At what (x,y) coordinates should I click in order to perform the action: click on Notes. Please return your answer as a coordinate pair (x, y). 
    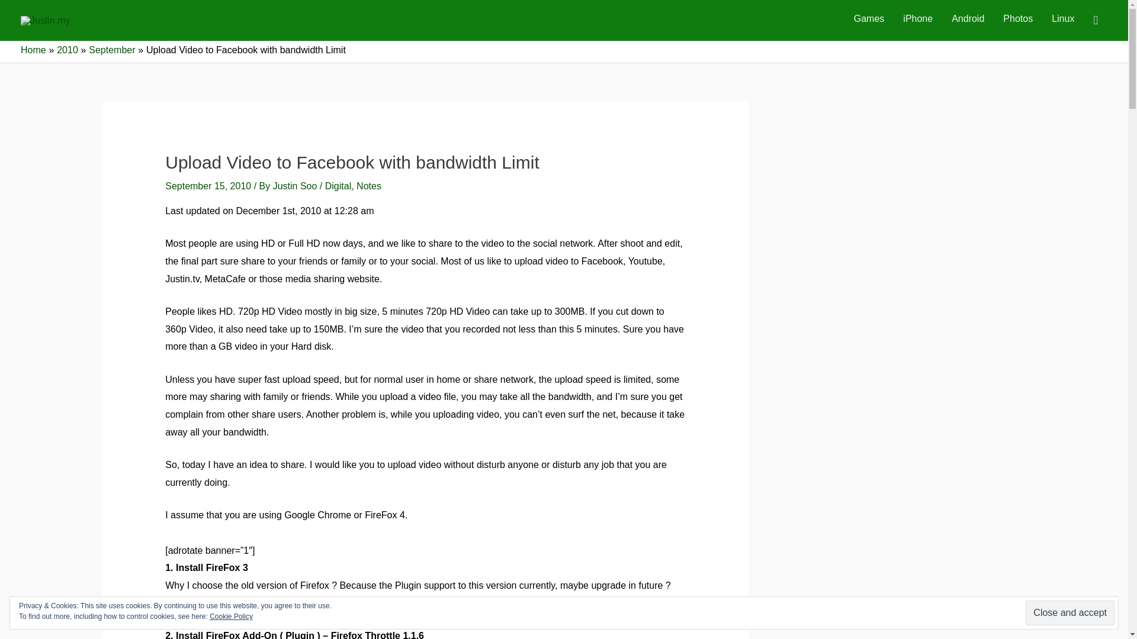
    Looking at the image, I should click on (368, 186).